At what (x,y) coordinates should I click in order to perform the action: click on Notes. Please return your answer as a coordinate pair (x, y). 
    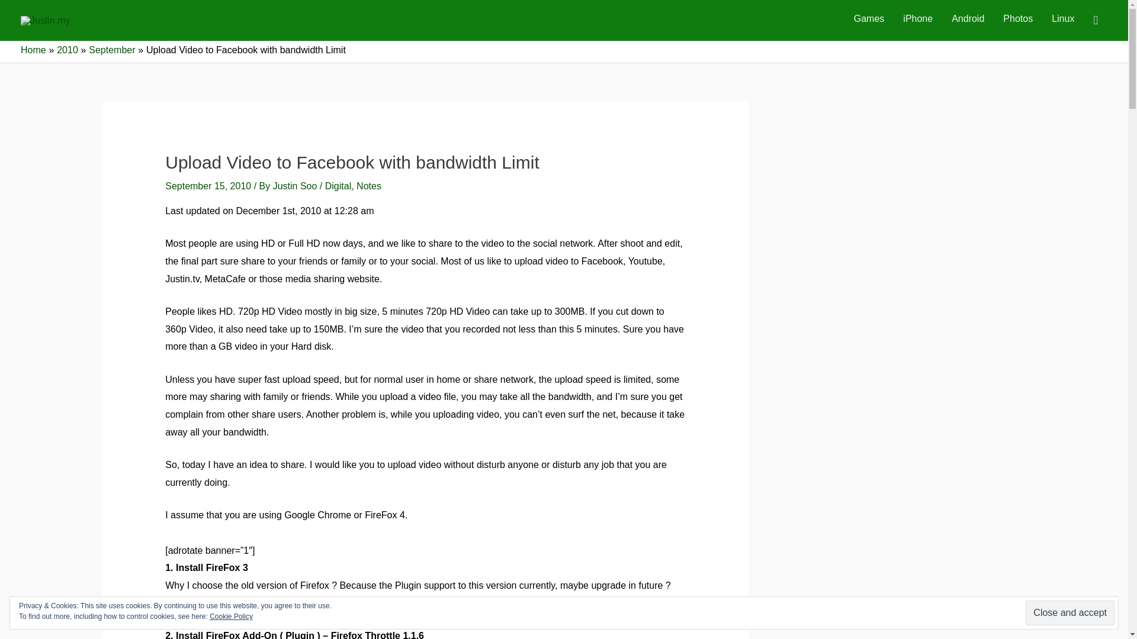
    Looking at the image, I should click on (368, 186).